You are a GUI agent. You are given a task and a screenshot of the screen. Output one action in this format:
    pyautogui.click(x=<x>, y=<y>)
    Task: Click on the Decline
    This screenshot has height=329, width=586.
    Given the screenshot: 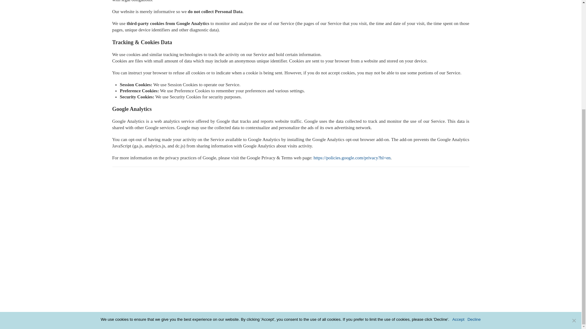 What is the action you would take?
    pyautogui.click(x=474, y=159)
    